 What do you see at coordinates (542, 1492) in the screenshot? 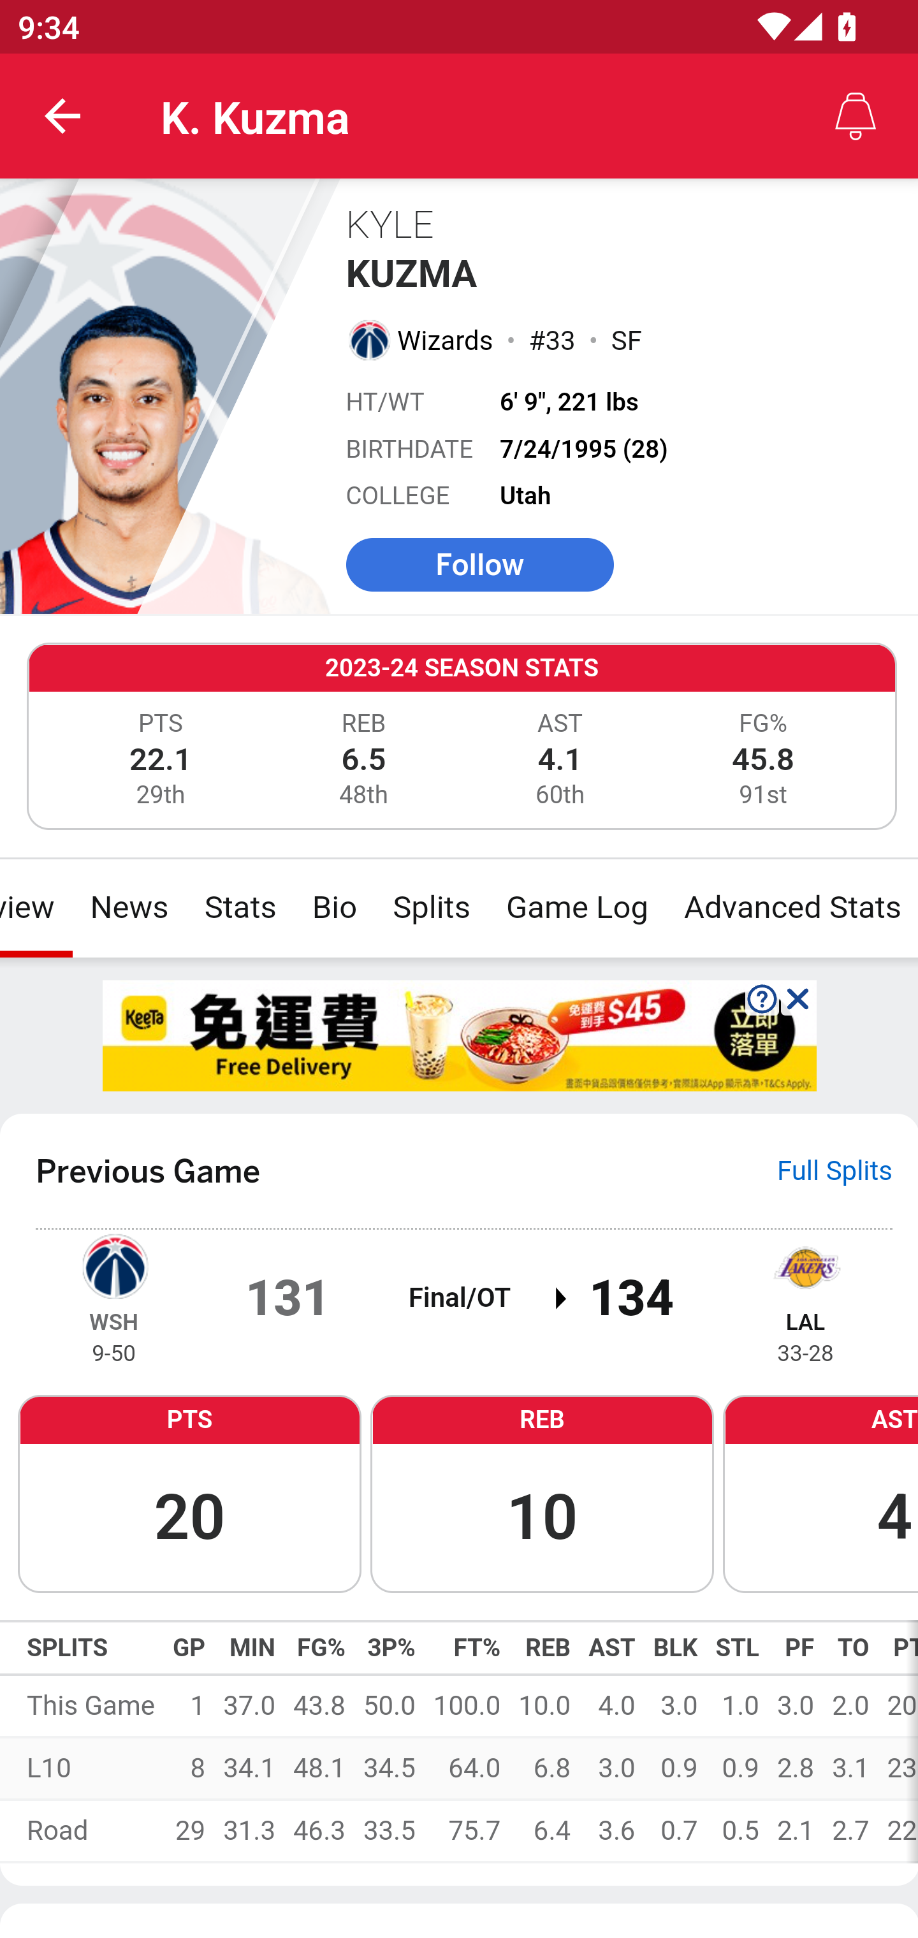
I see `REB 10` at bounding box center [542, 1492].